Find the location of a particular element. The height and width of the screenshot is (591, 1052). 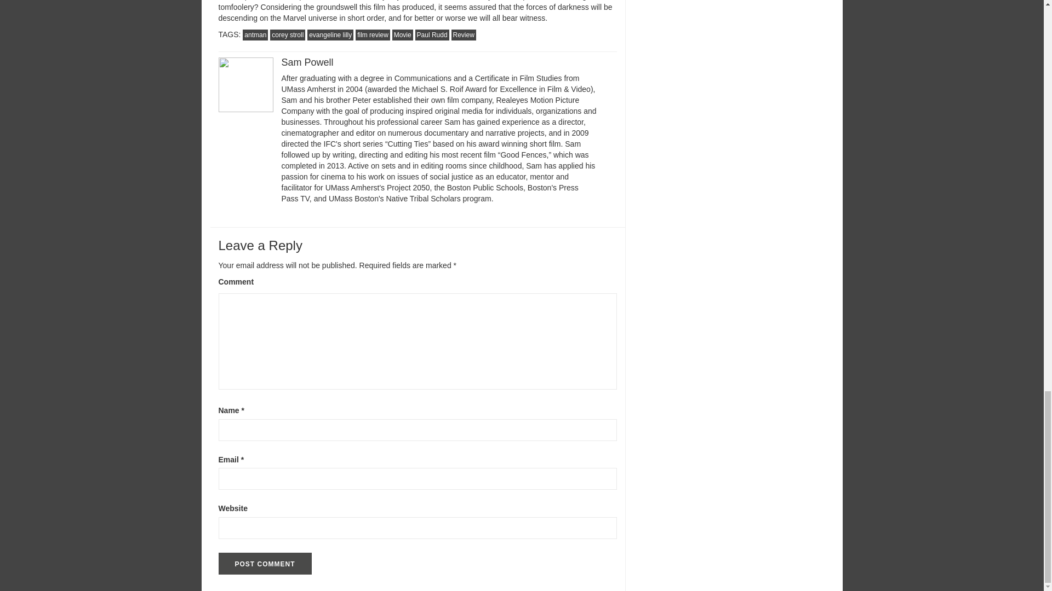

Review is located at coordinates (464, 35).